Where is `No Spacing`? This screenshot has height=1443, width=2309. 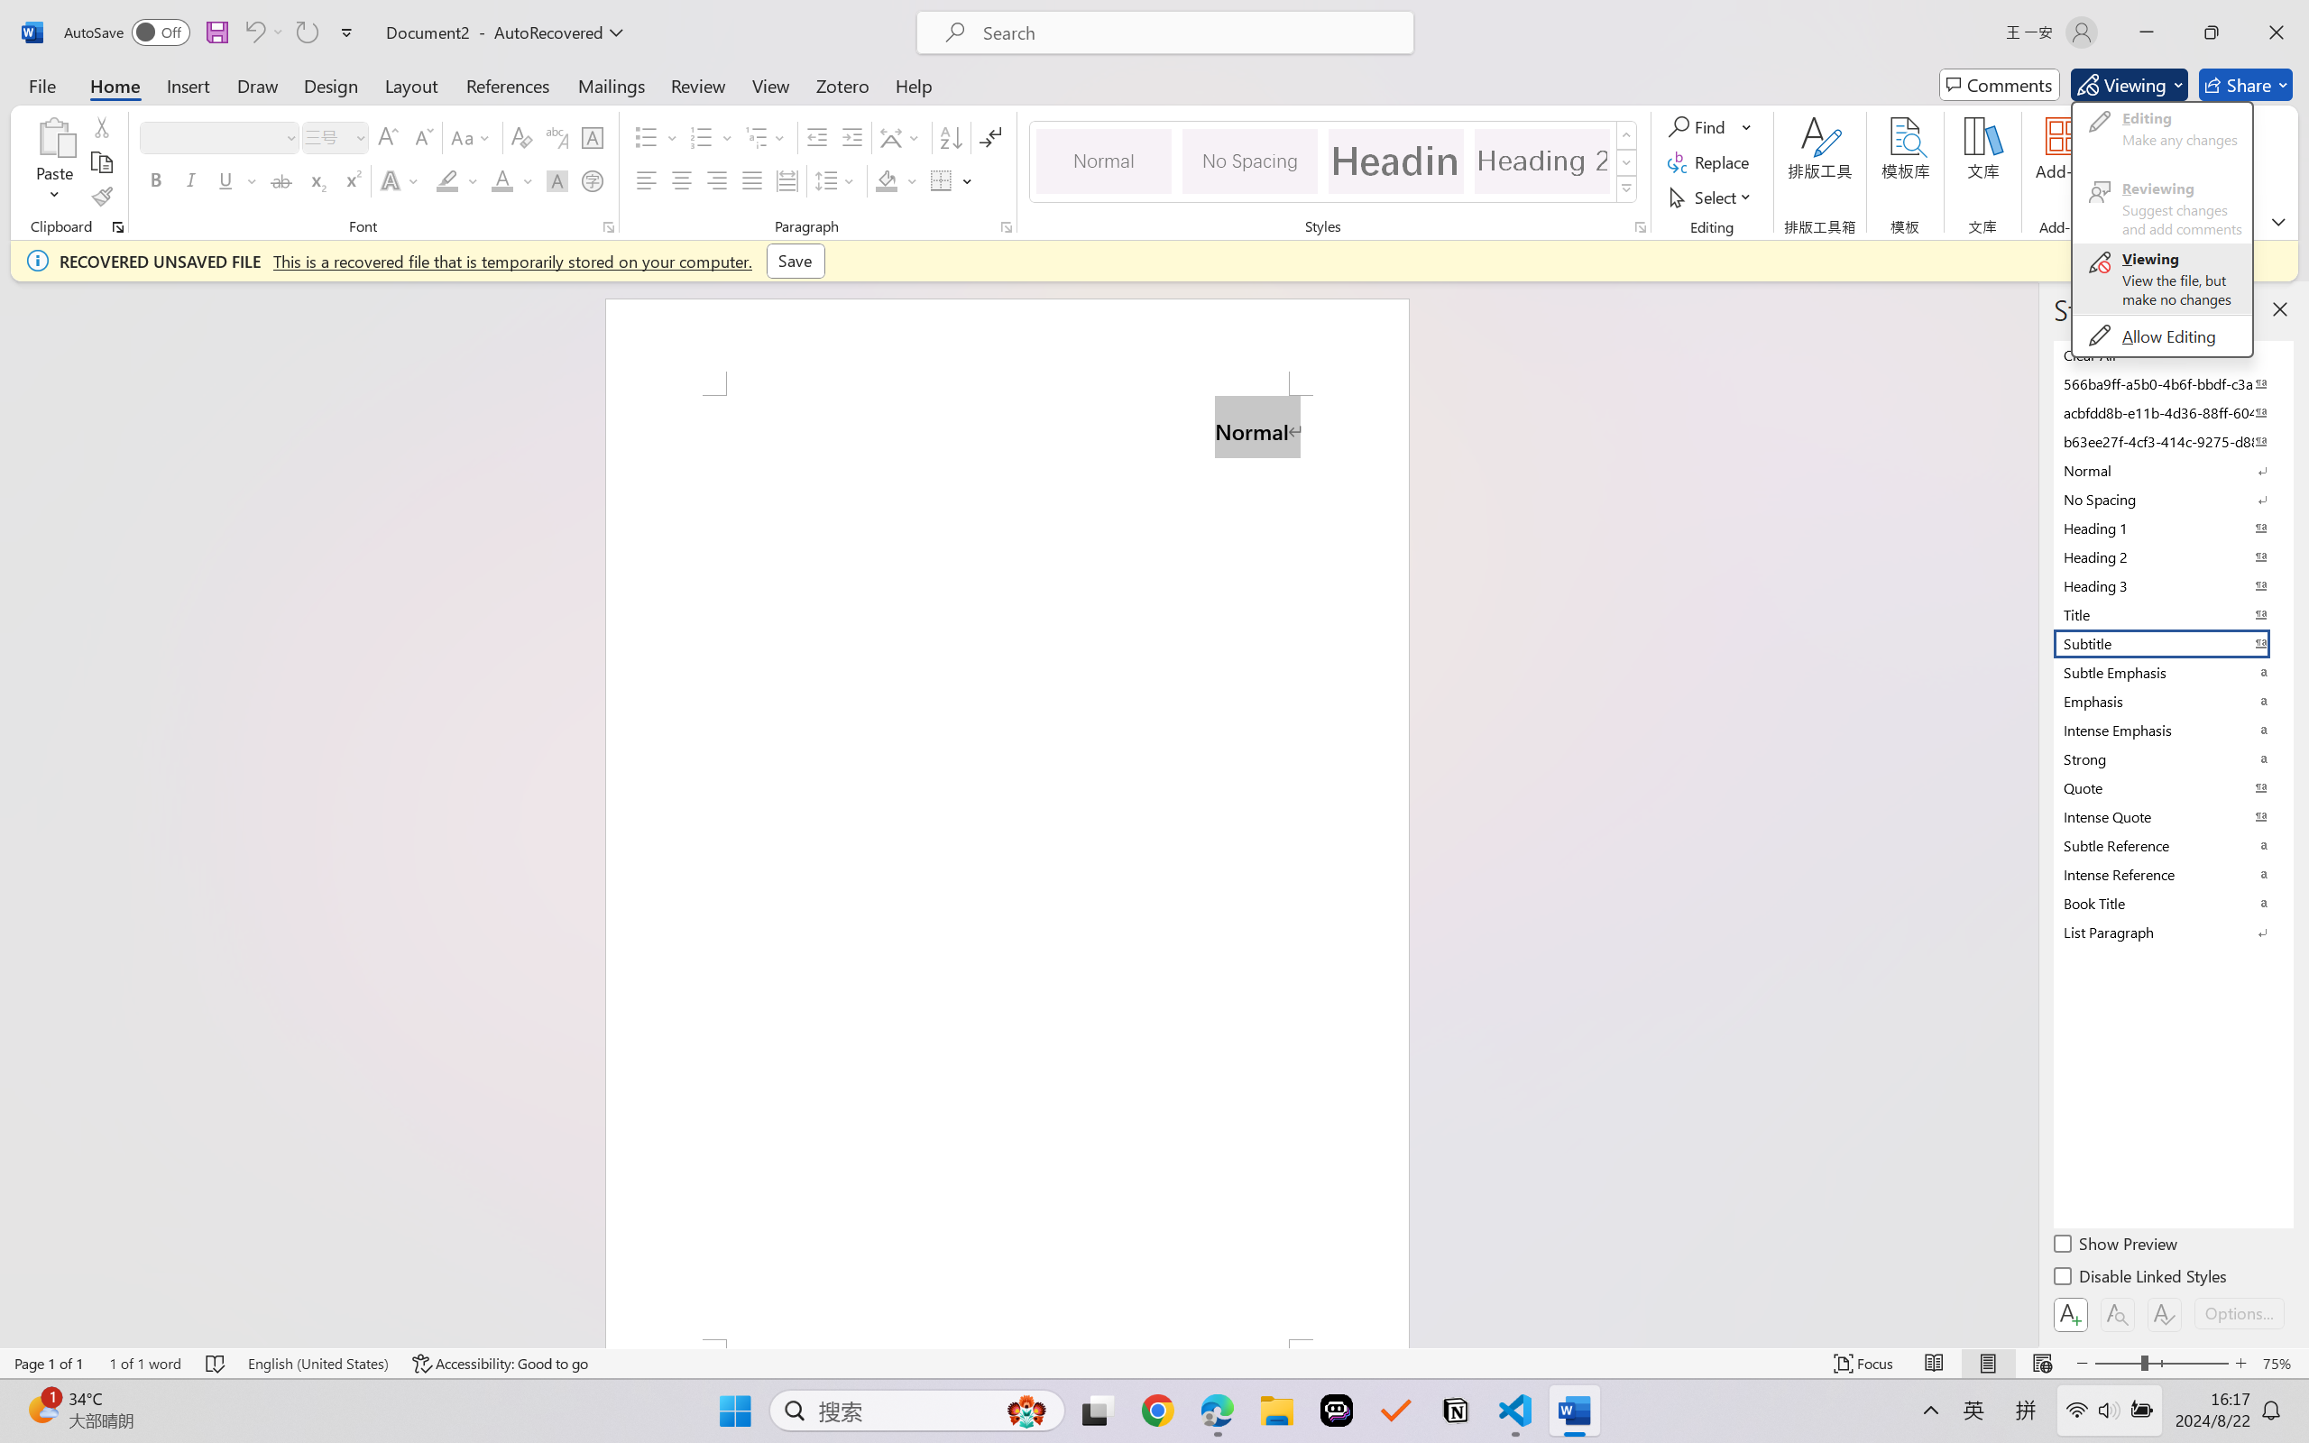
No Spacing is located at coordinates (2172, 499).